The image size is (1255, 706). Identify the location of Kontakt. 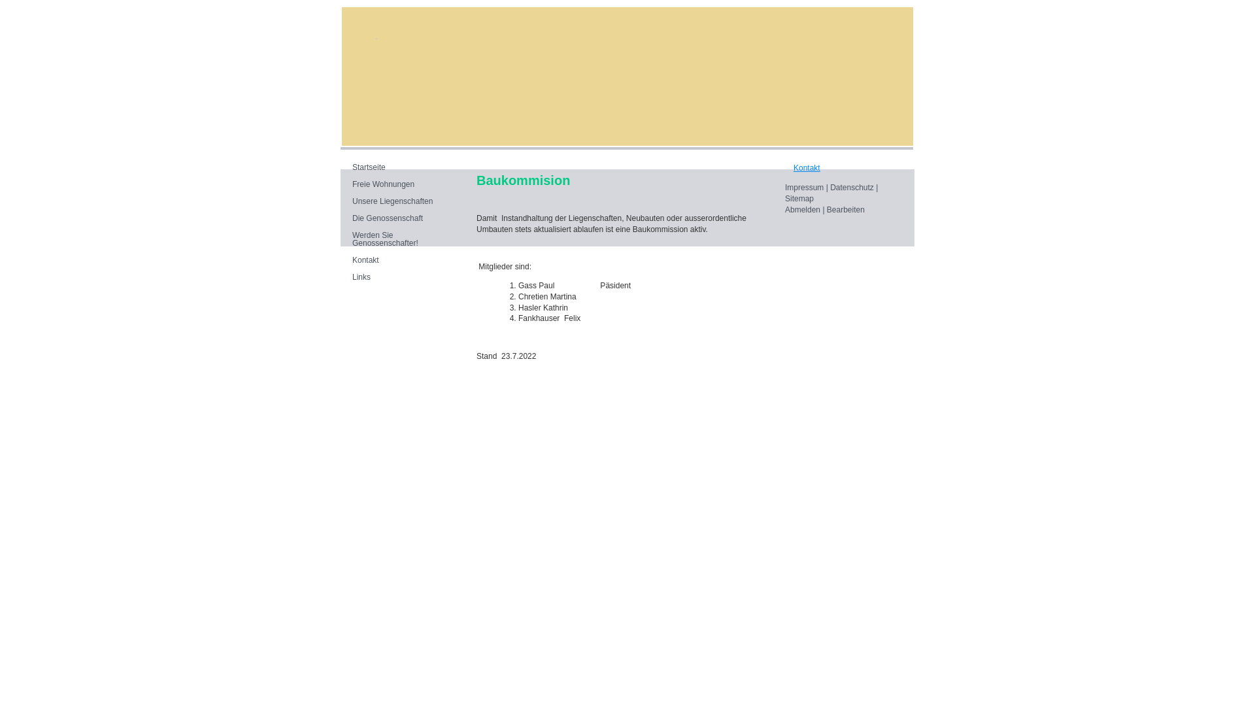
(403, 261).